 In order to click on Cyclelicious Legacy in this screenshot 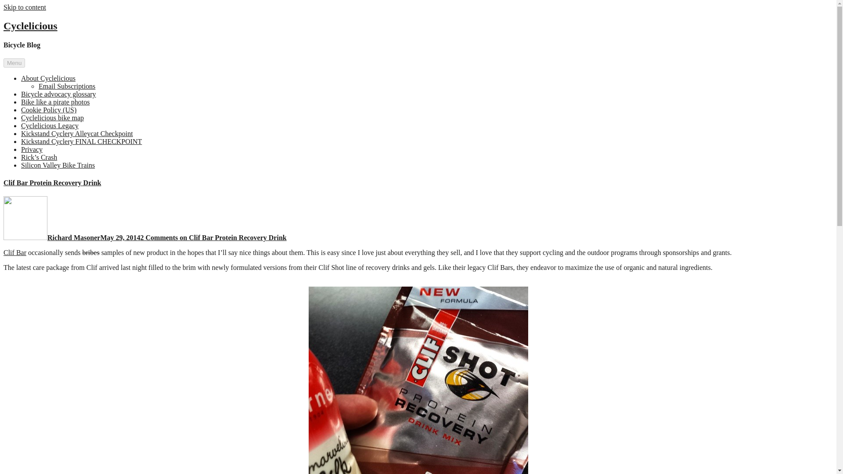, I will do `click(50, 126)`.